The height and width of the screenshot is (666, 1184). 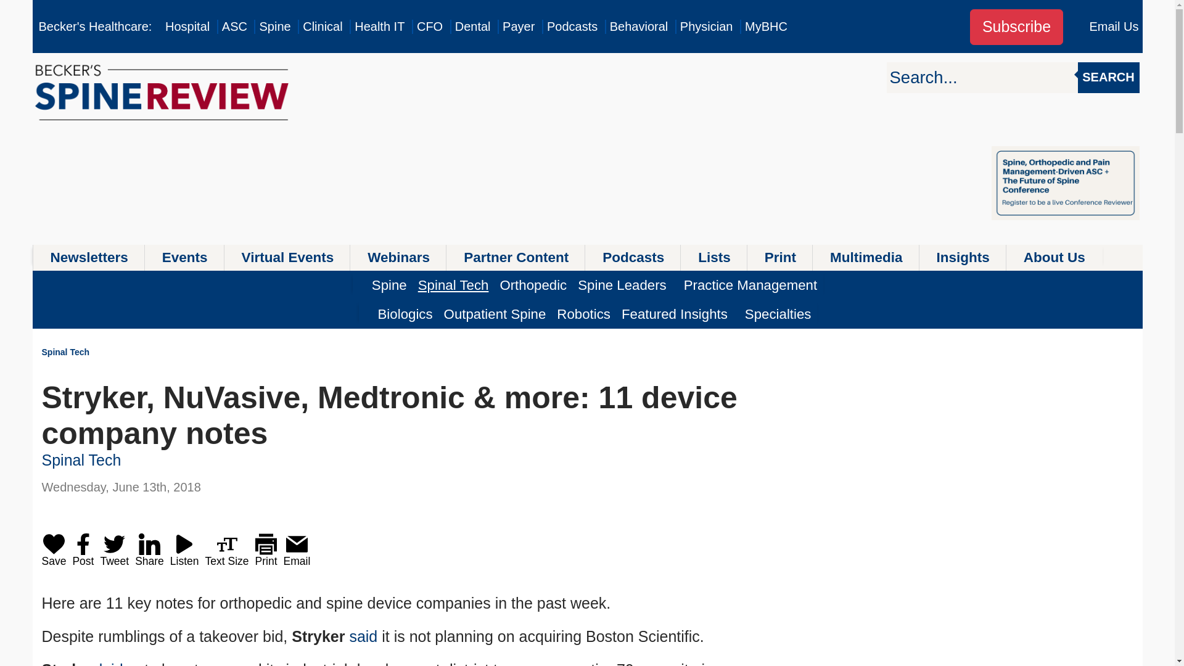 I want to click on MyBHC, so click(x=766, y=27).